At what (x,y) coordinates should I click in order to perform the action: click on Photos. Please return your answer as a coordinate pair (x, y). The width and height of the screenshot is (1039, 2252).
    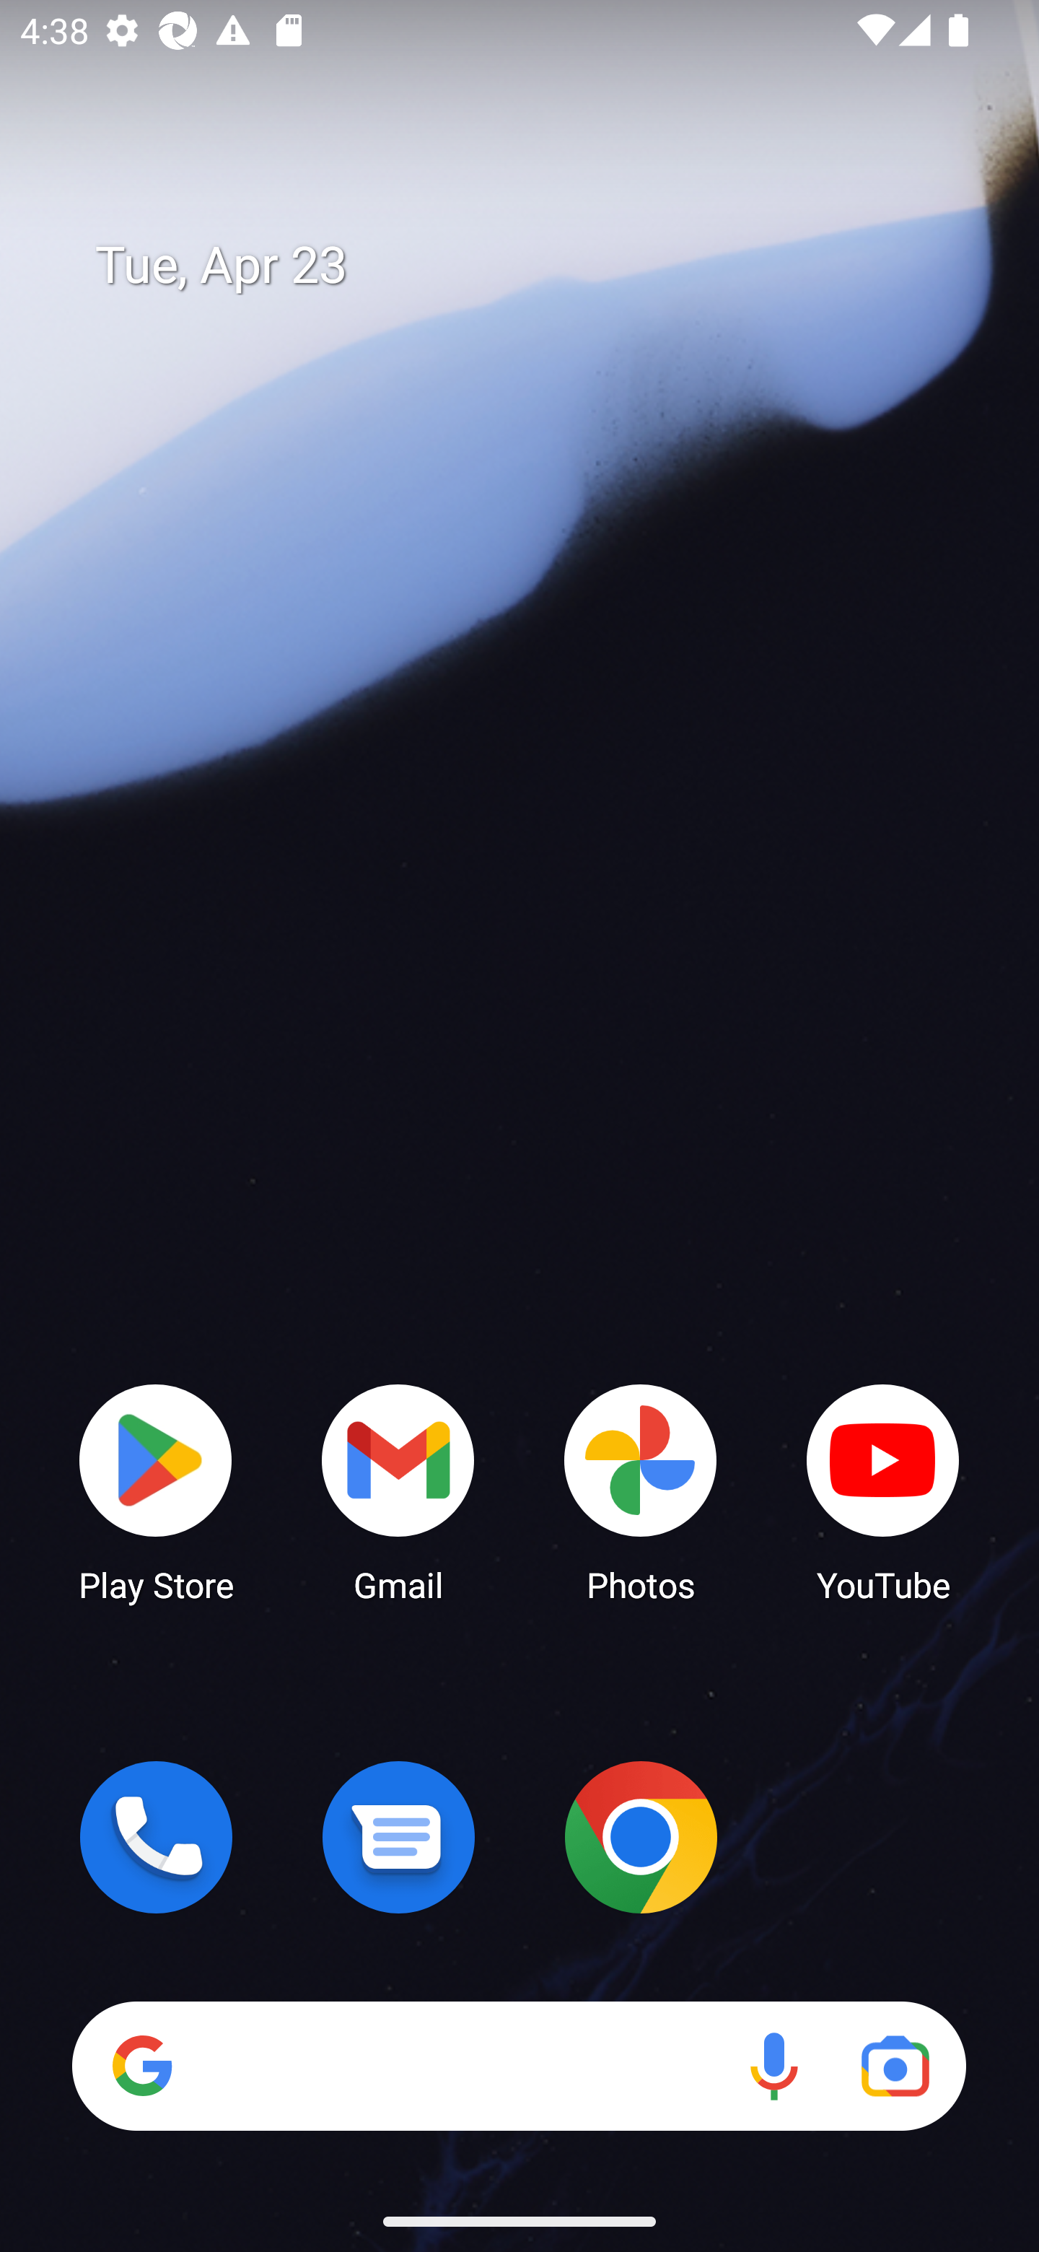
    Looking at the image, I should click on (641, 1491).